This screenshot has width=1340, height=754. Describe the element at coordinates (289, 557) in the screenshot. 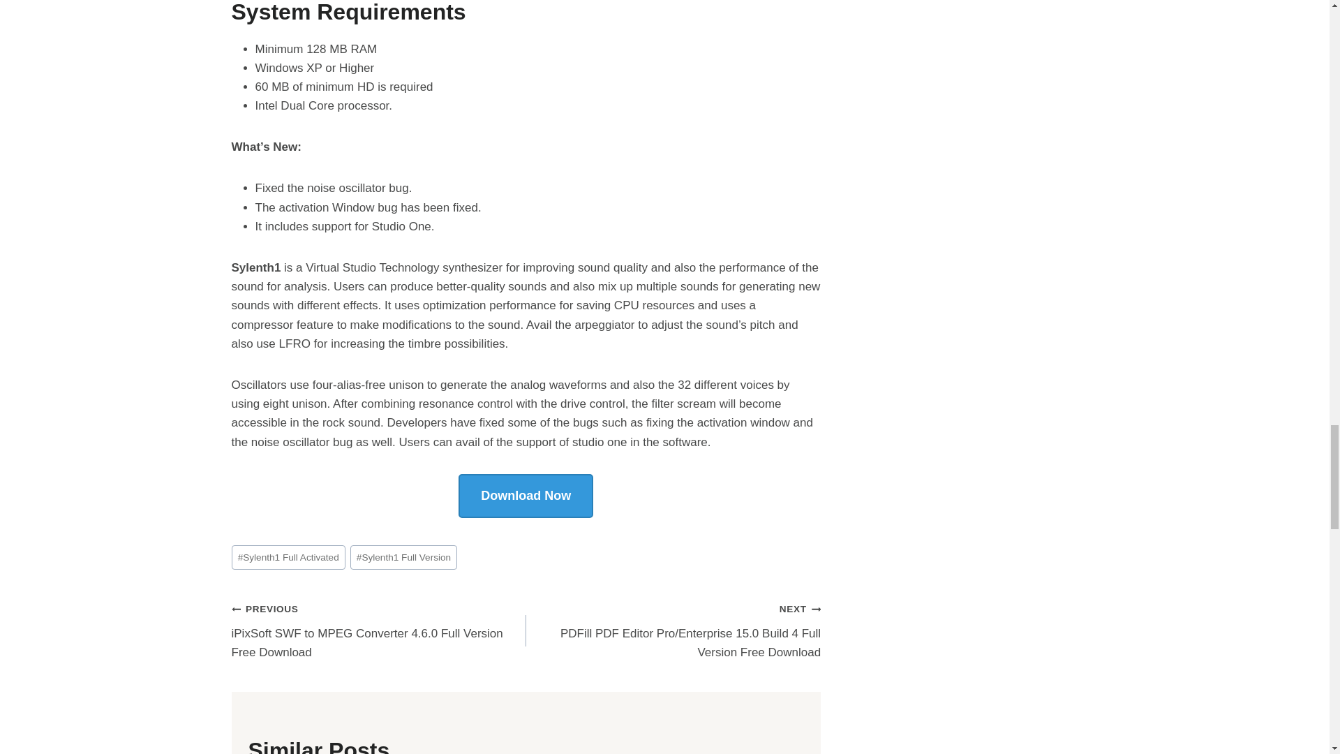

I see `Sylenth1 Full Activated` at that location.